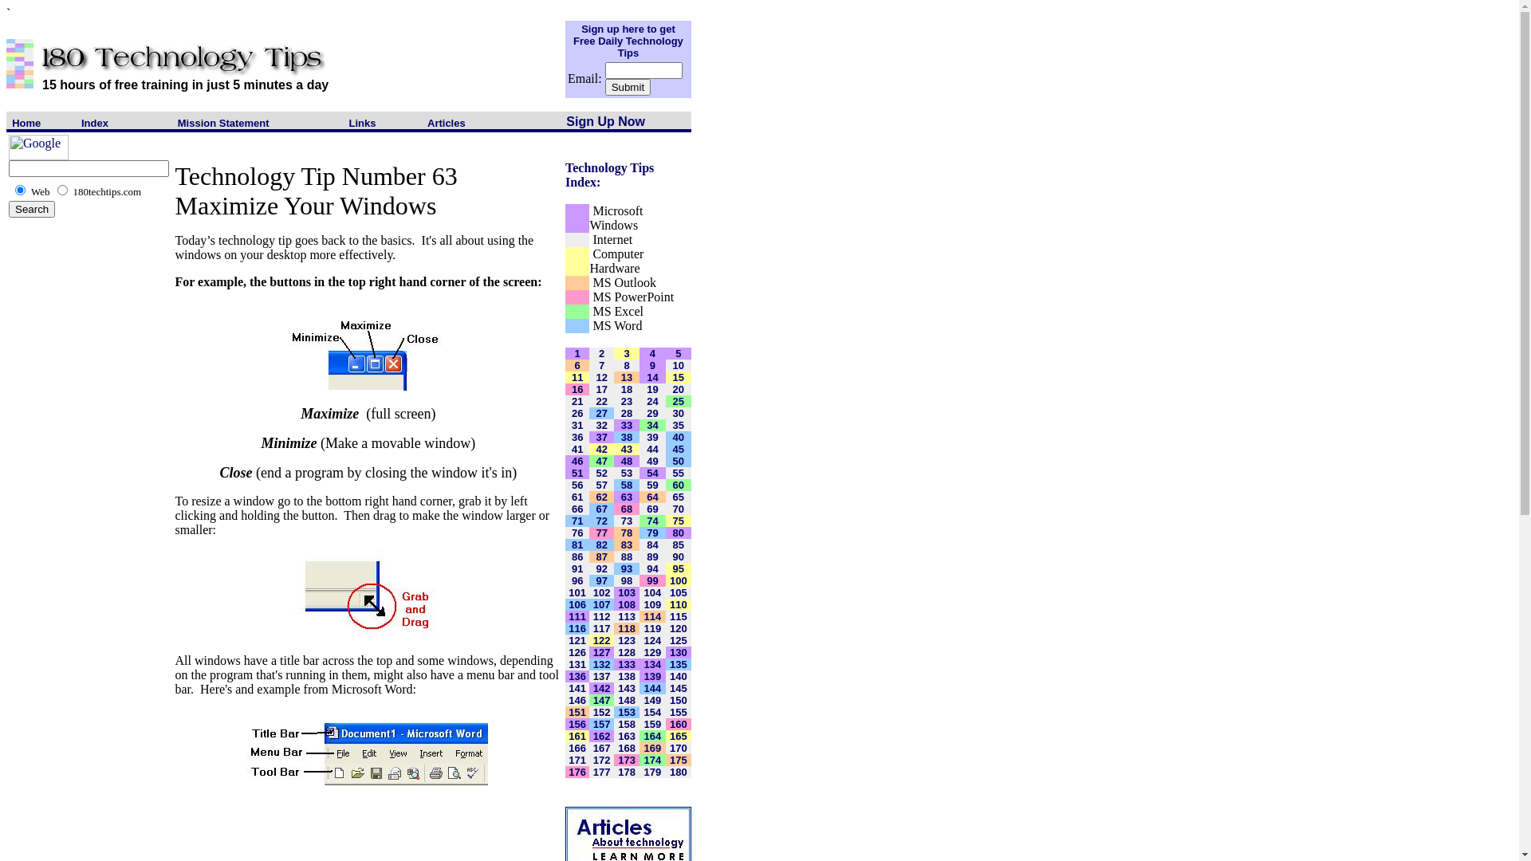 The height and width of the screenshot is (861, 1531). What do you see at coordinates (577, 389) in the screenshot?
I see `16` at bounding box center [577, 389].